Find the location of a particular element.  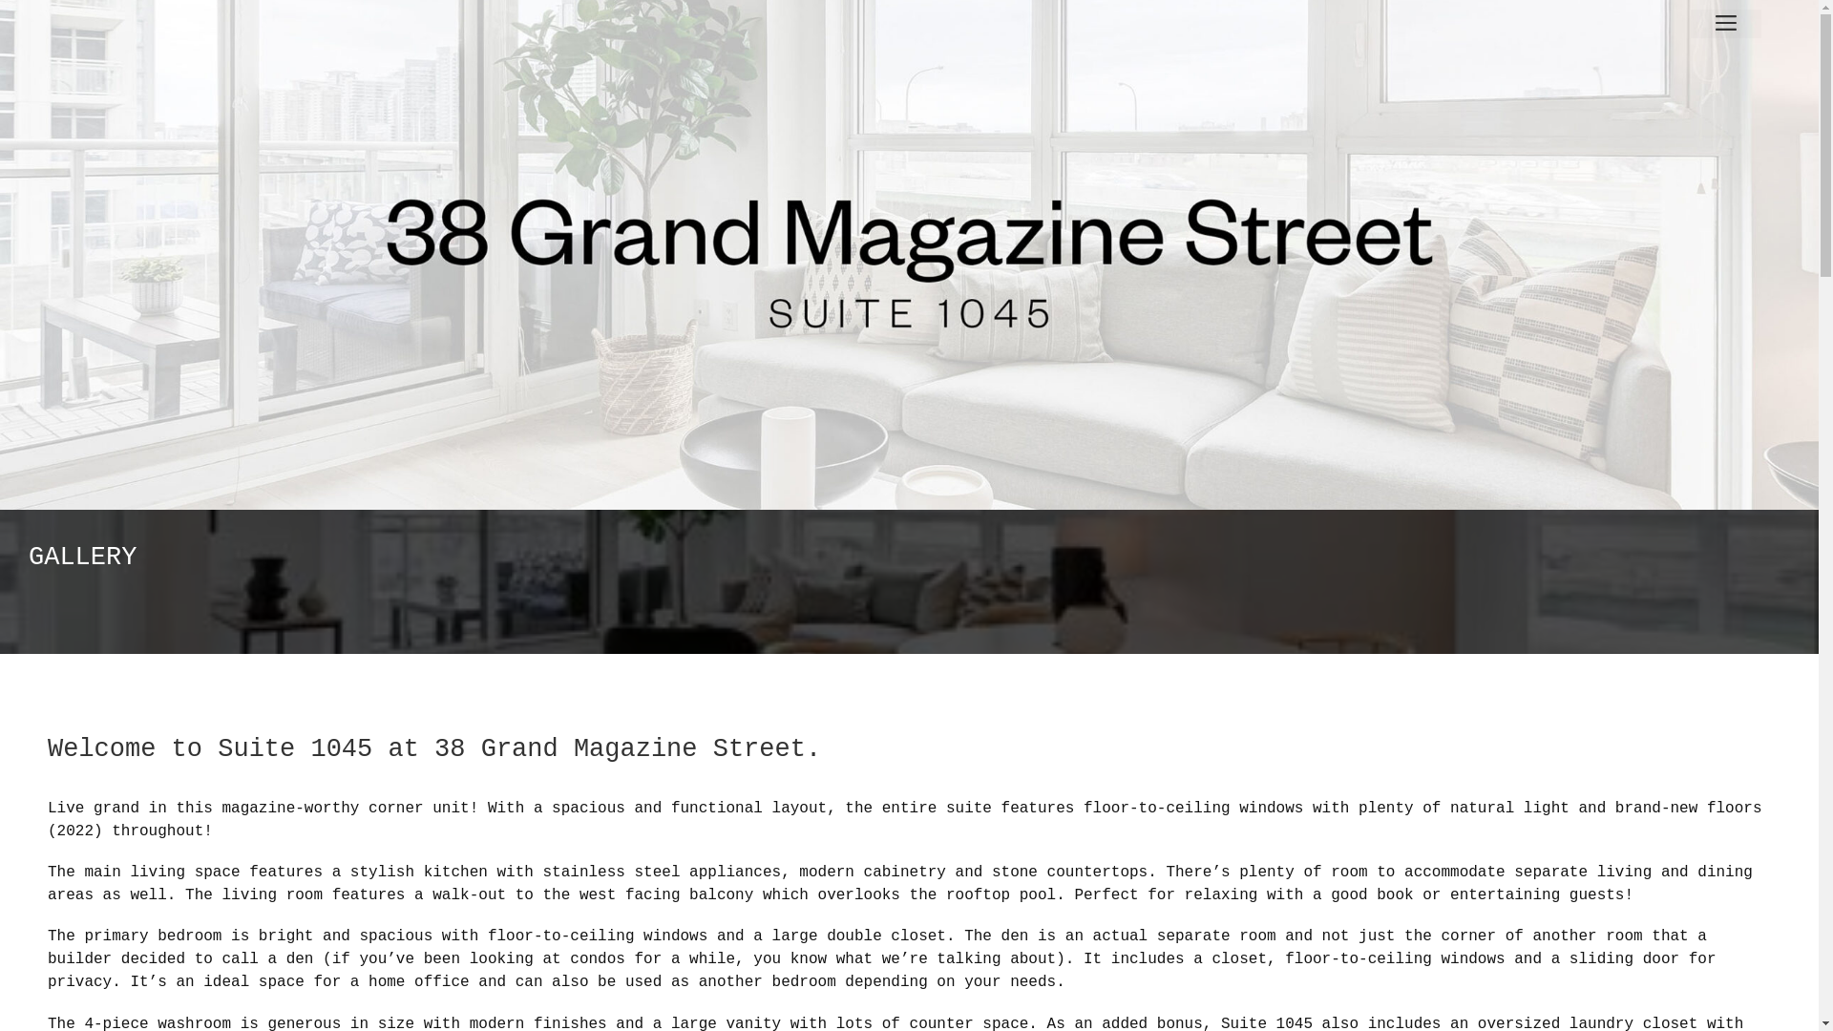

Menu is located at coordinates (1726, 24).